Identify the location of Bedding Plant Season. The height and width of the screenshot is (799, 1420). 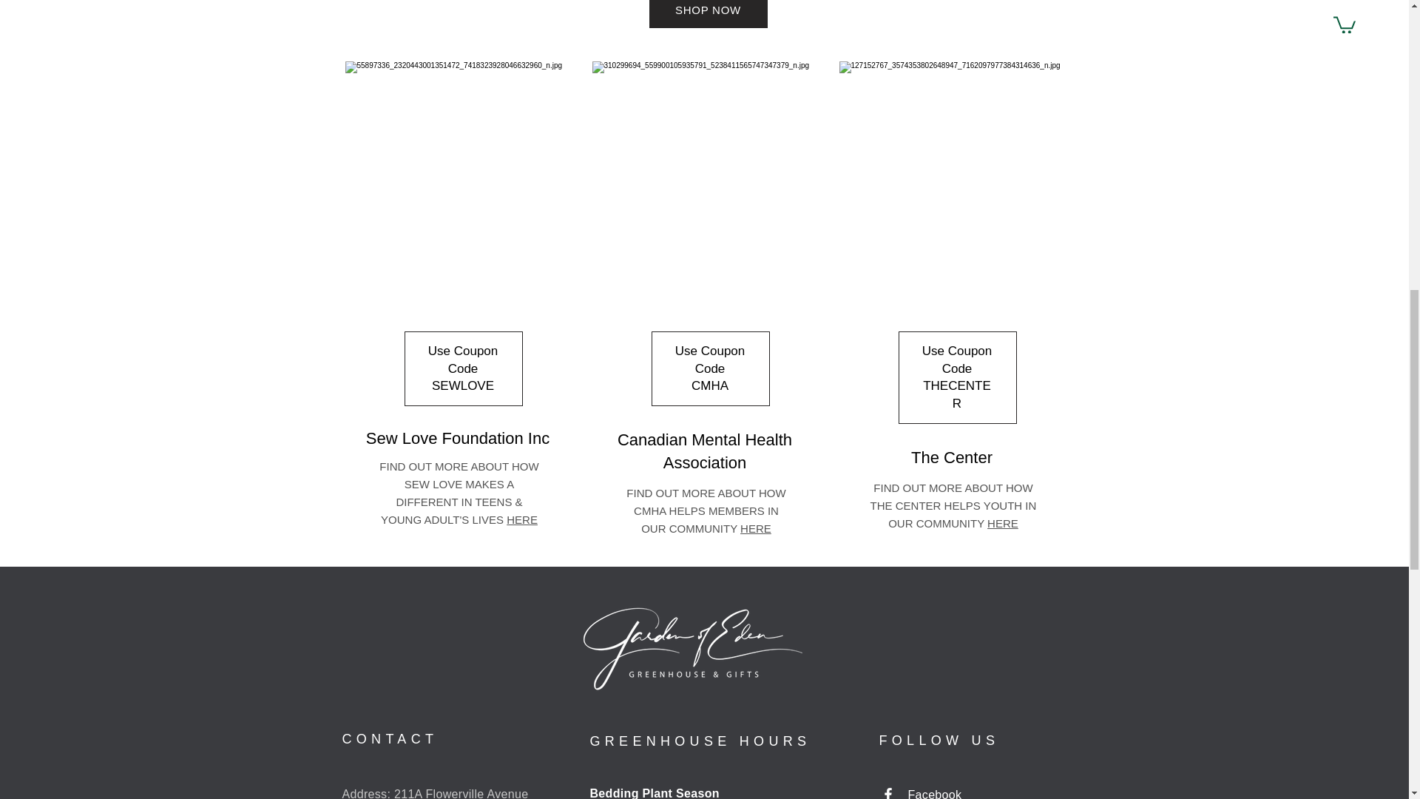
(655, 793).